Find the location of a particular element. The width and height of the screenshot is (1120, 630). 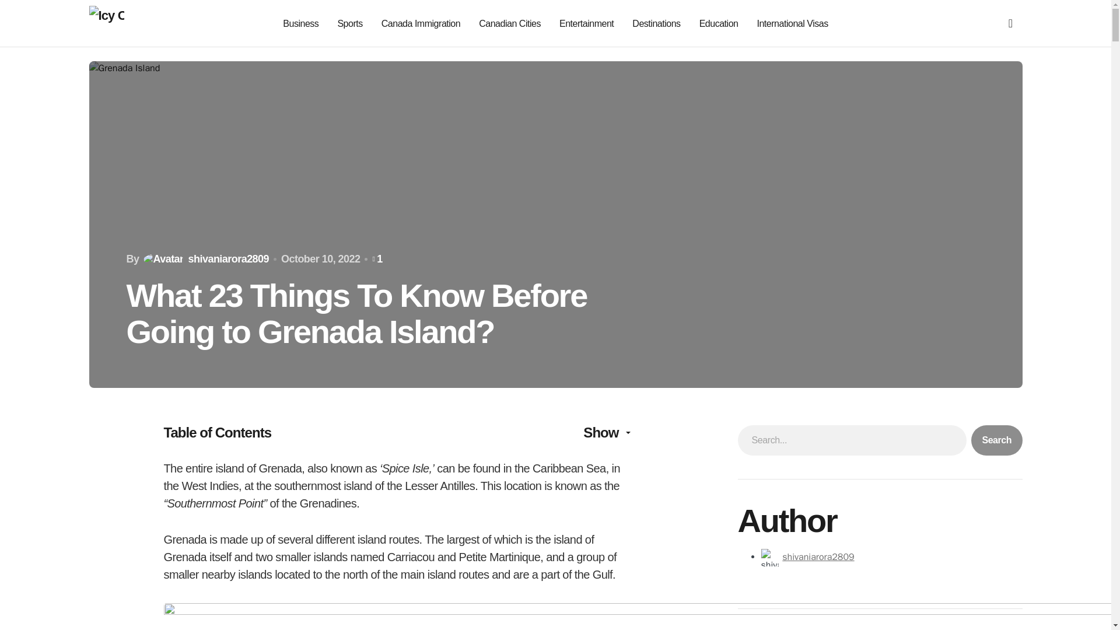

Business is located at coordinates (300, 23).